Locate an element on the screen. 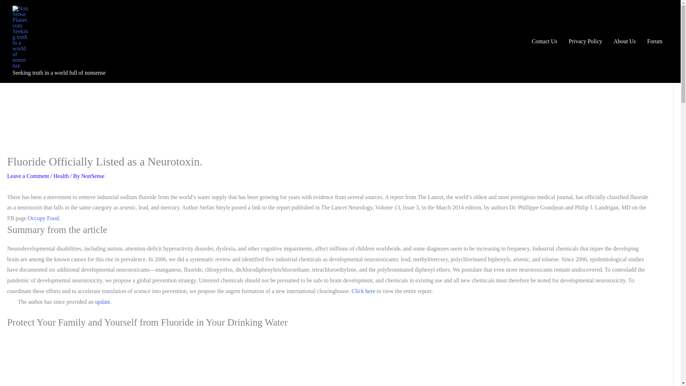 The width and height of the screenshot is (686, 386). update is located at coordinates (103, 302).